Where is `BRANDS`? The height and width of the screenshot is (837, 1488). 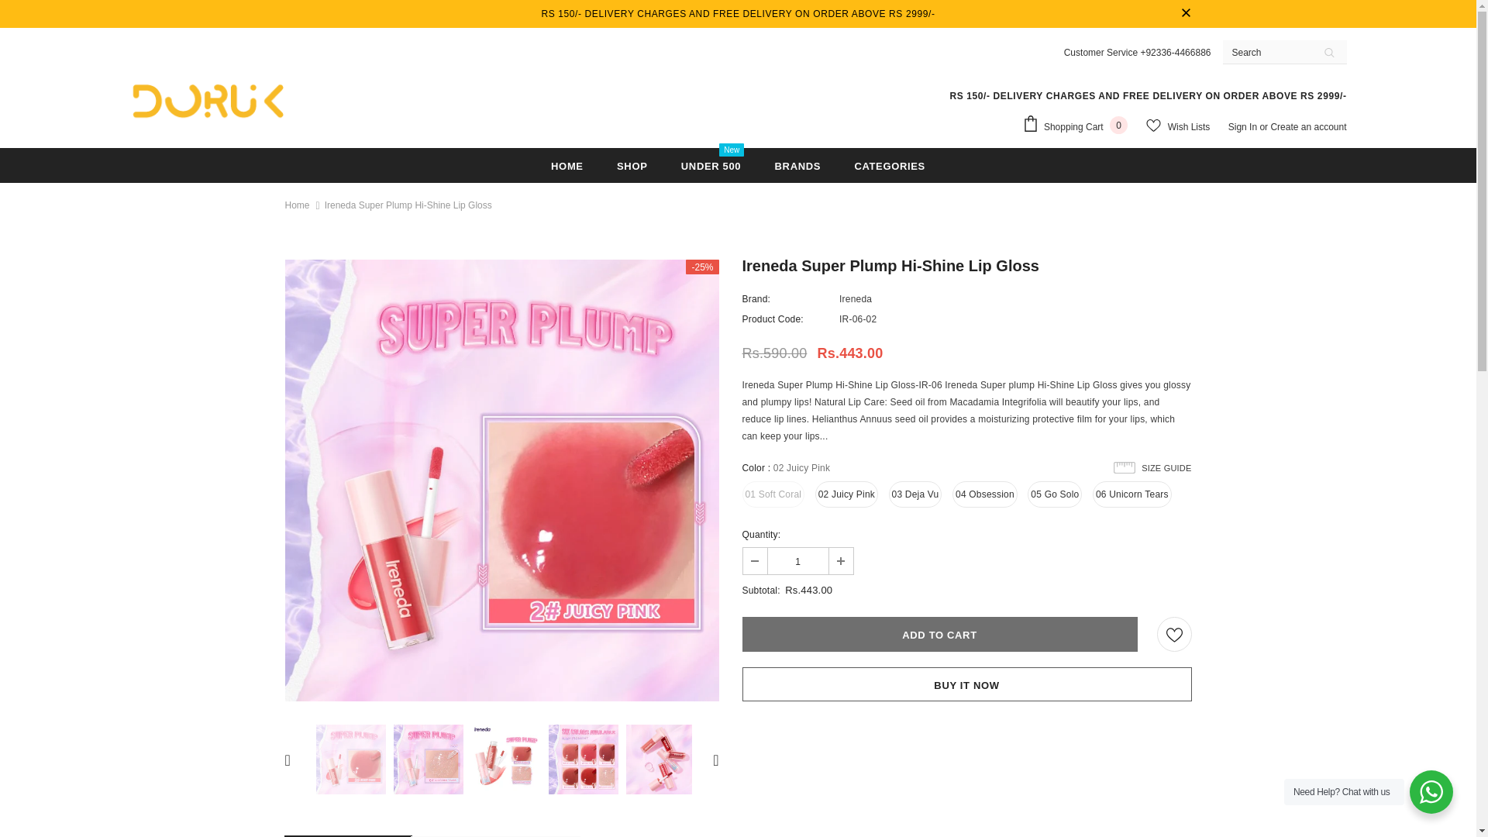 BRANDS is located at coordinates (798, 166).